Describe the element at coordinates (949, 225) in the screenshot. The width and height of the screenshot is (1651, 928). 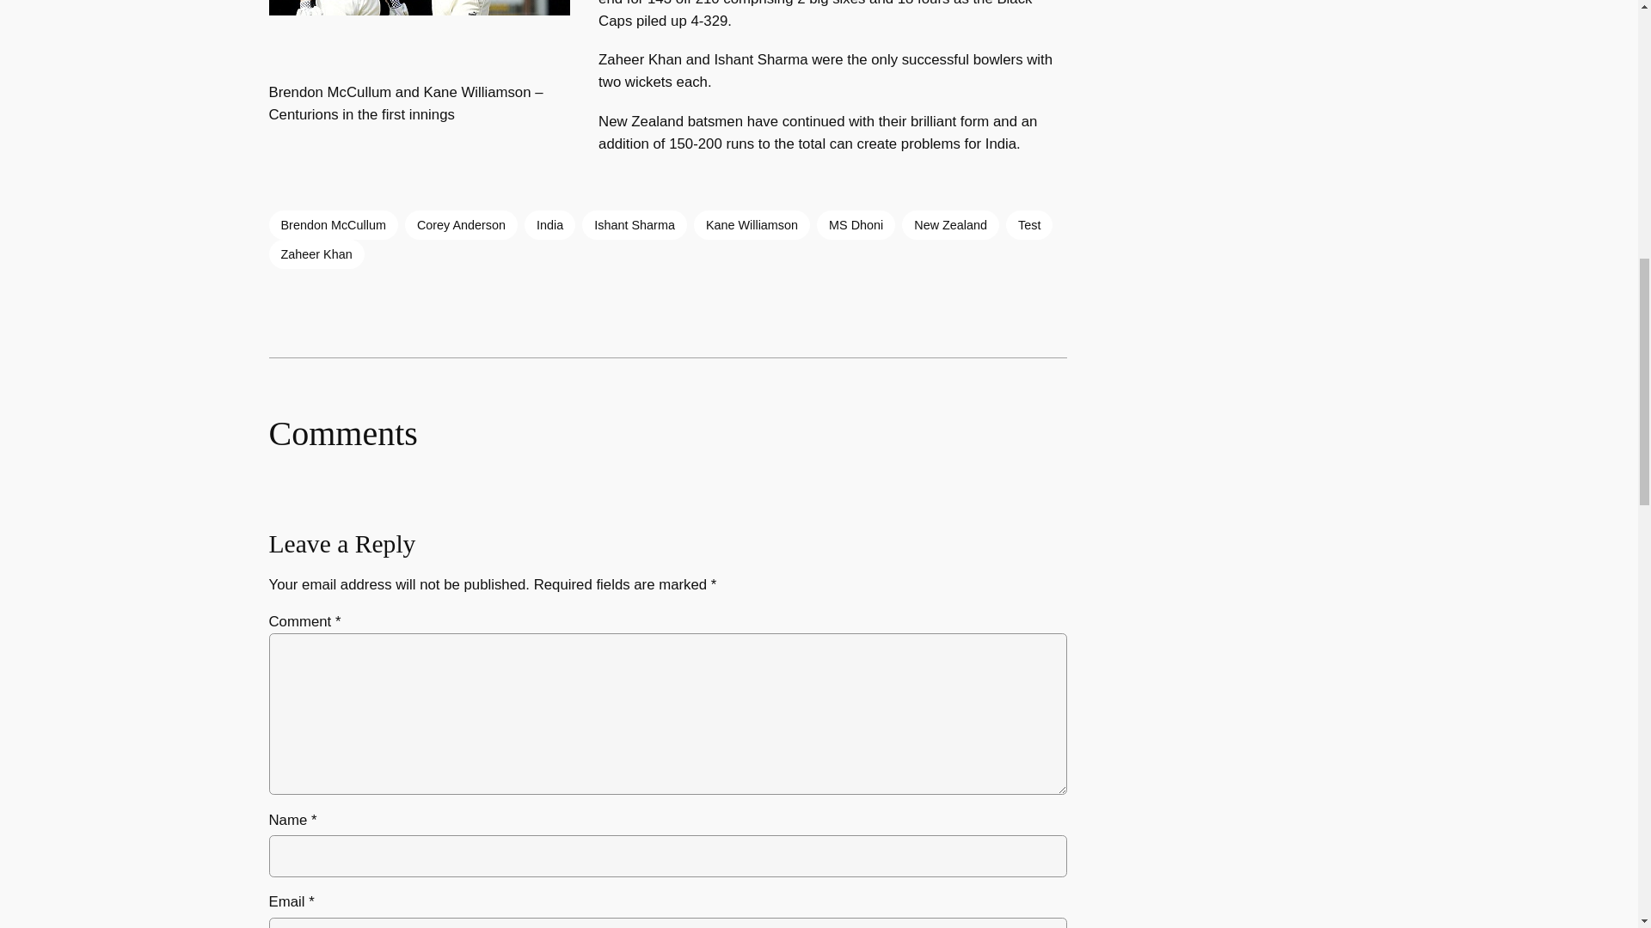
I see `New Zealand` at that location.